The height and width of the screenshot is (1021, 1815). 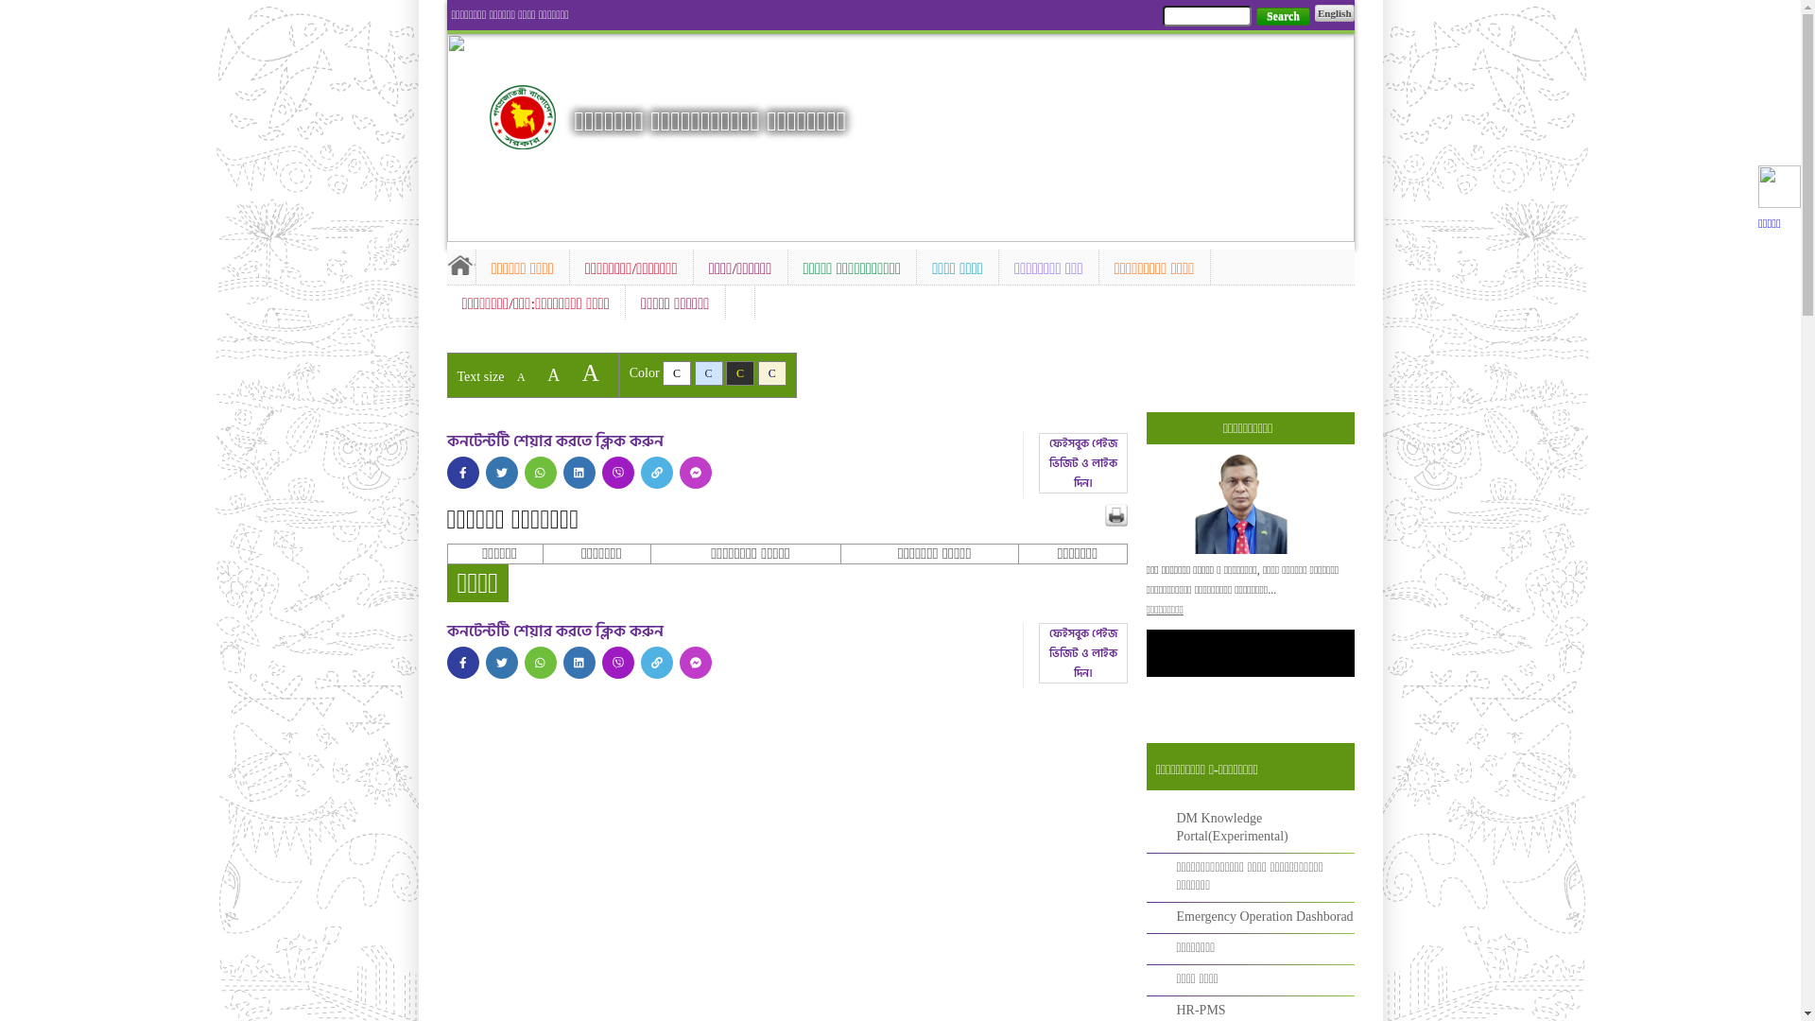 What do you see at coordinates (1265, 917) in the screenshot?
I see `Emergency Operation Dashborad` at bounding box center [1265, 917].